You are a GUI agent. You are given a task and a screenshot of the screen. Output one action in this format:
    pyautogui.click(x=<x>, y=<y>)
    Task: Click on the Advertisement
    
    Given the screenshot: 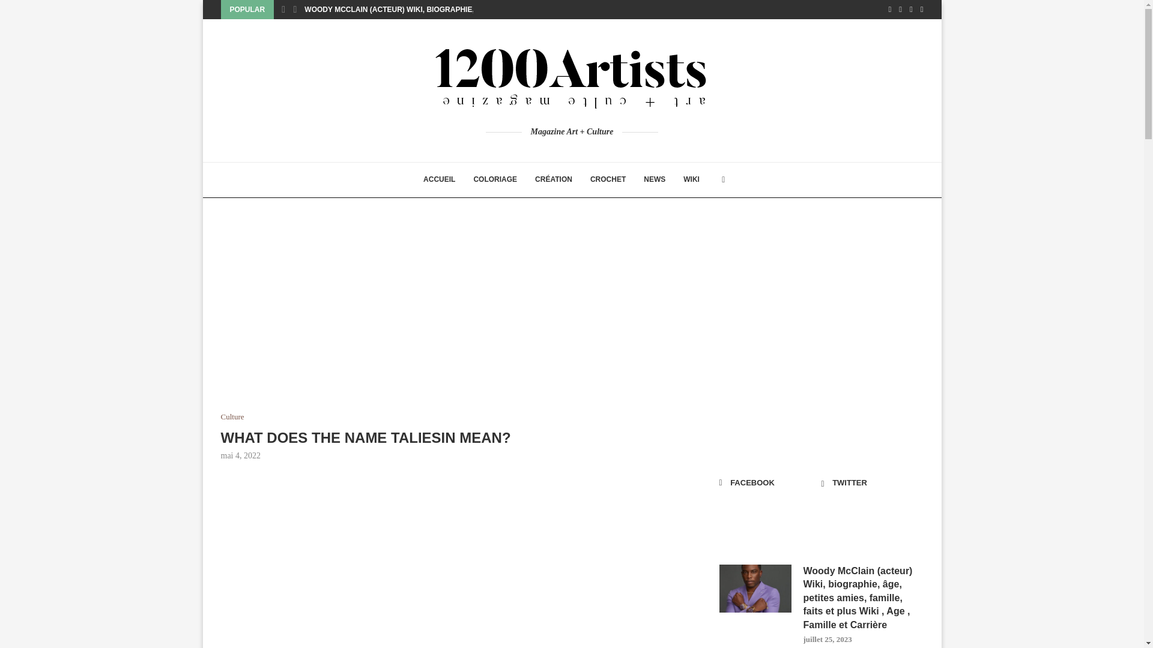 What is the action you would take?
    pyautogui.click(x=822, y=323)
    